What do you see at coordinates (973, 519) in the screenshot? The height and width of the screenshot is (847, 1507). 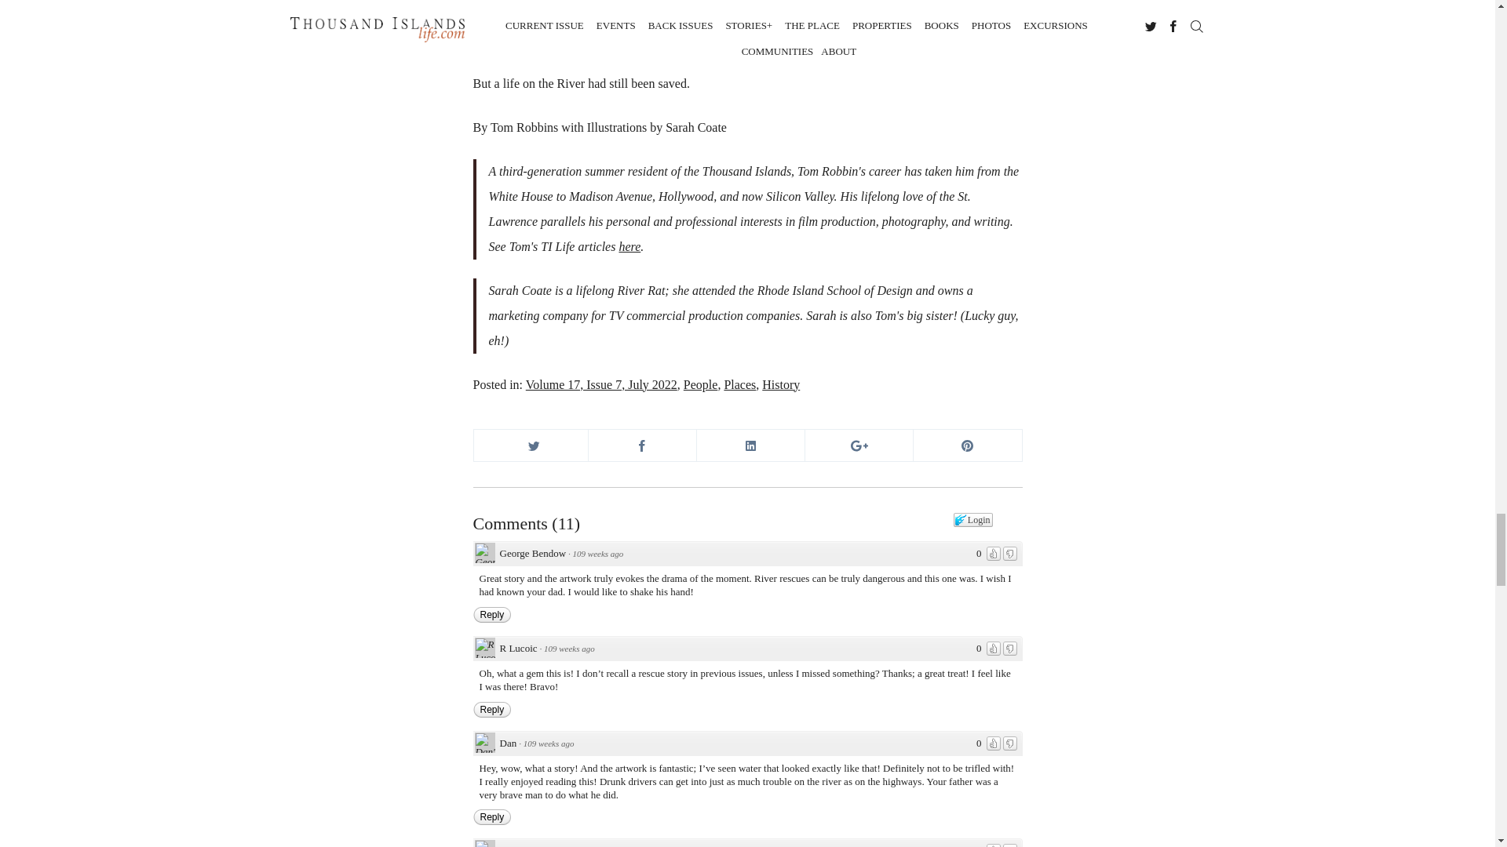 I see `Login` at bounding box center [973, 519].